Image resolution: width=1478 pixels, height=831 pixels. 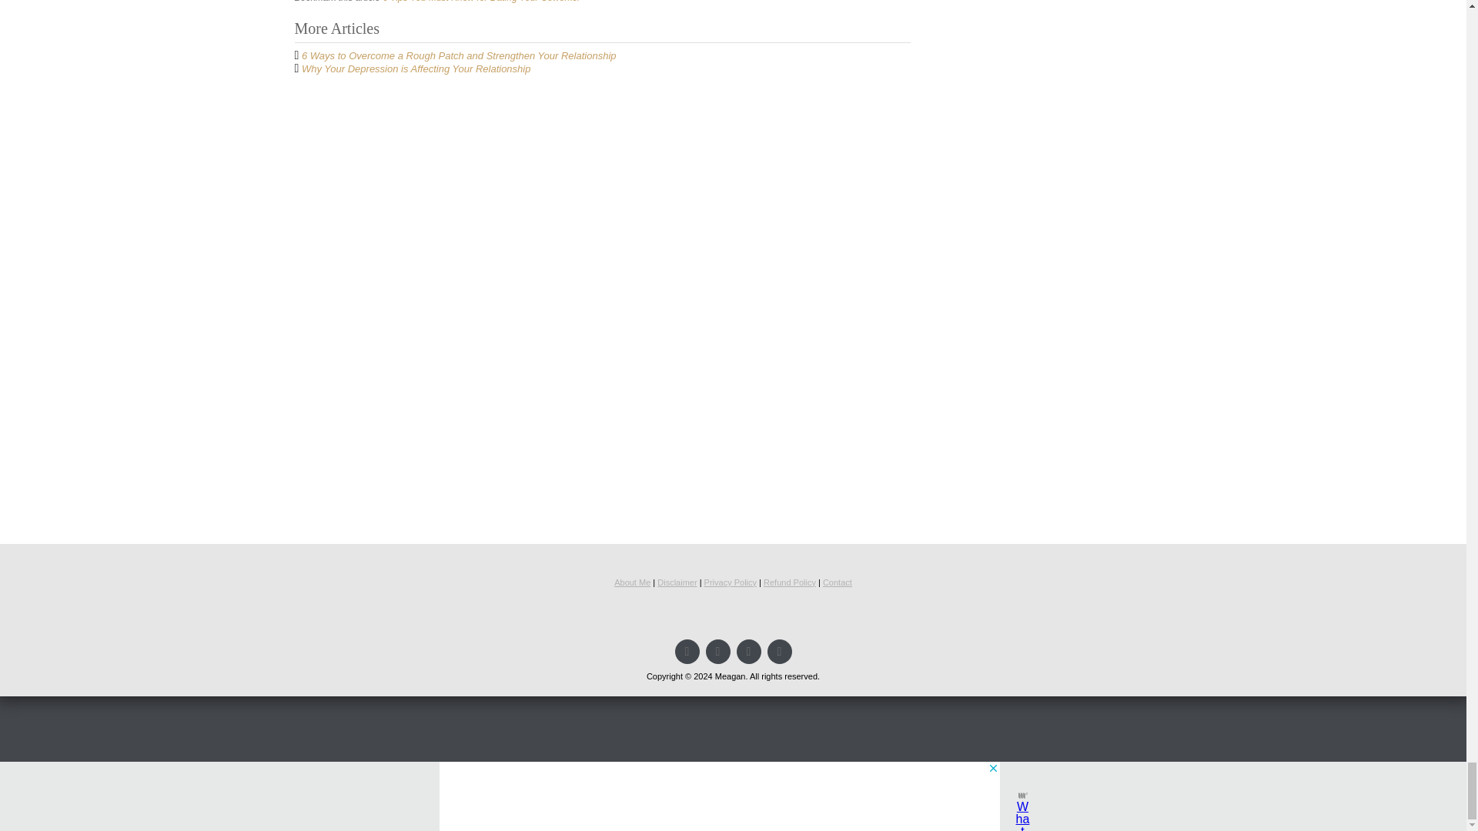 I want to click on Pinterest, so click(x=717, y=651).